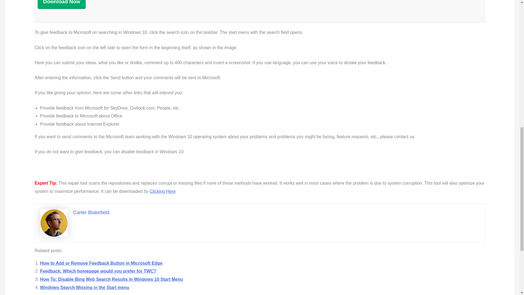 This screenshot has width=524, height=295. What do you see at coordinates (162, 191) in the screenshot?
I see `Clicking Here` at bounding box center [162, 191].